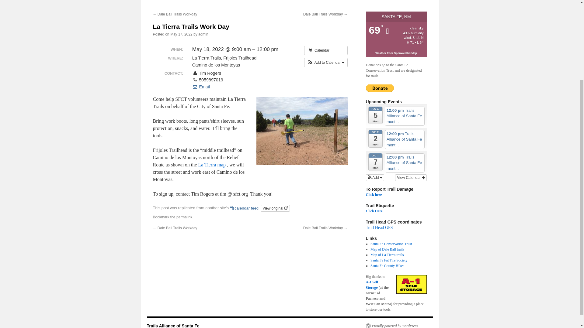 The image size is (584, 328). Describe the element at coordinates (405, 163) in the screenshot. I see `12:00 pm Trails Alliance of Santa Fe mont...` at that location.